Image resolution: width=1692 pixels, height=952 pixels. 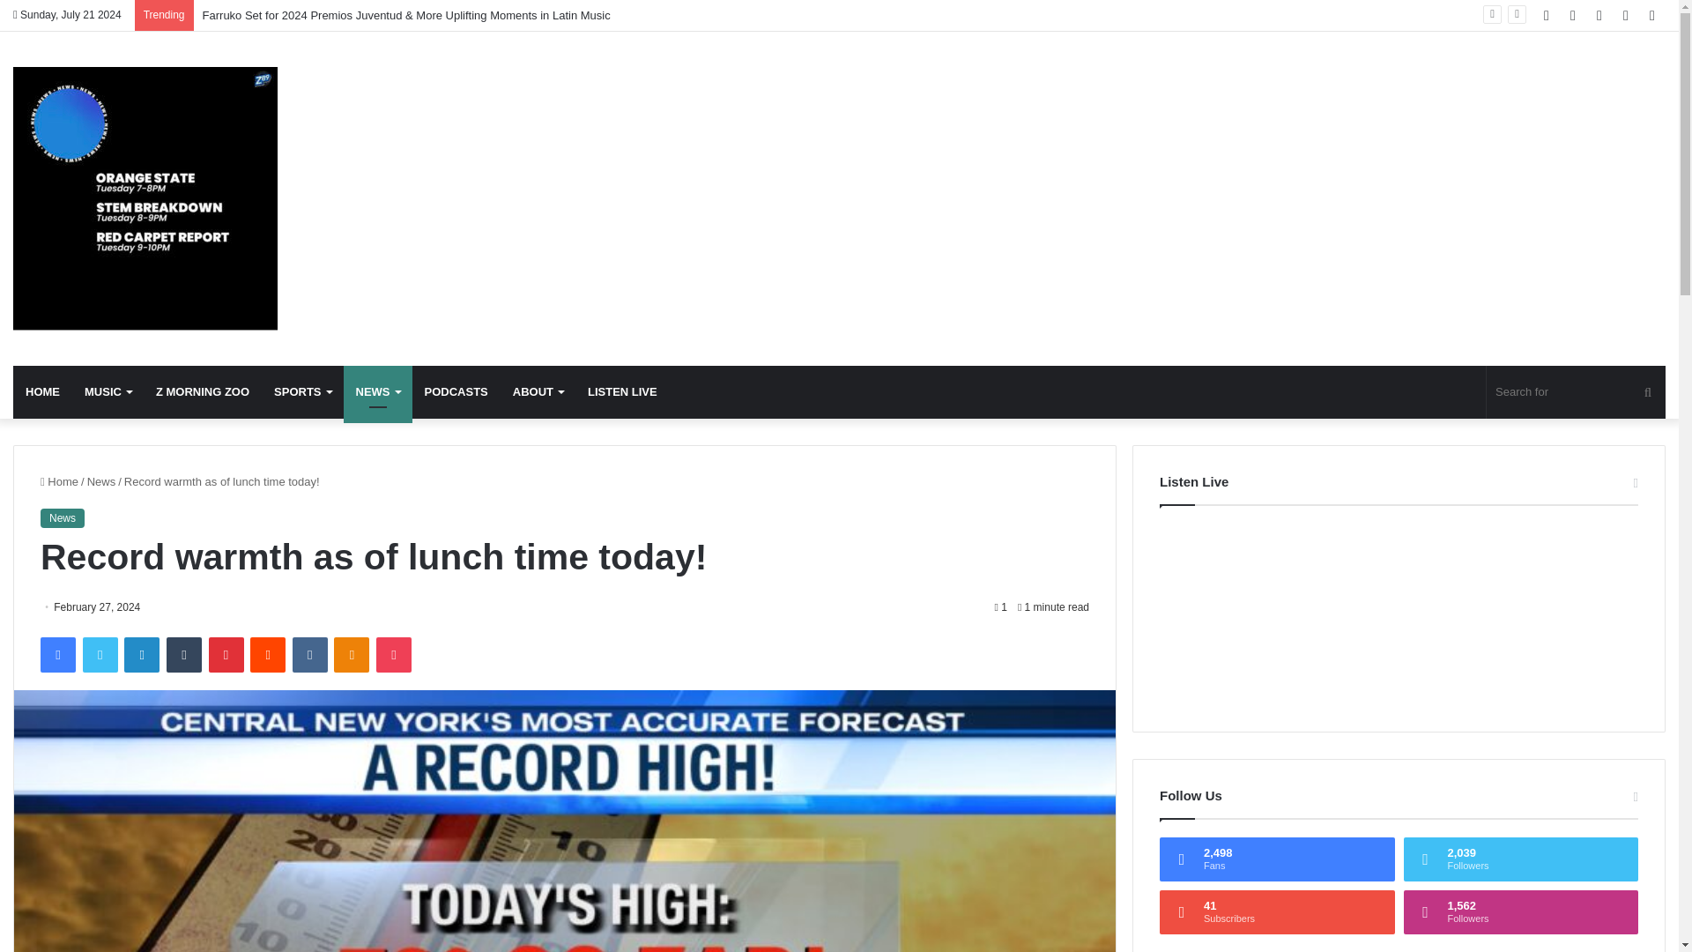 What do you see at coordinates (42, 391) in the screenshot?
I see `HOME` at bounding box center [42, 391].